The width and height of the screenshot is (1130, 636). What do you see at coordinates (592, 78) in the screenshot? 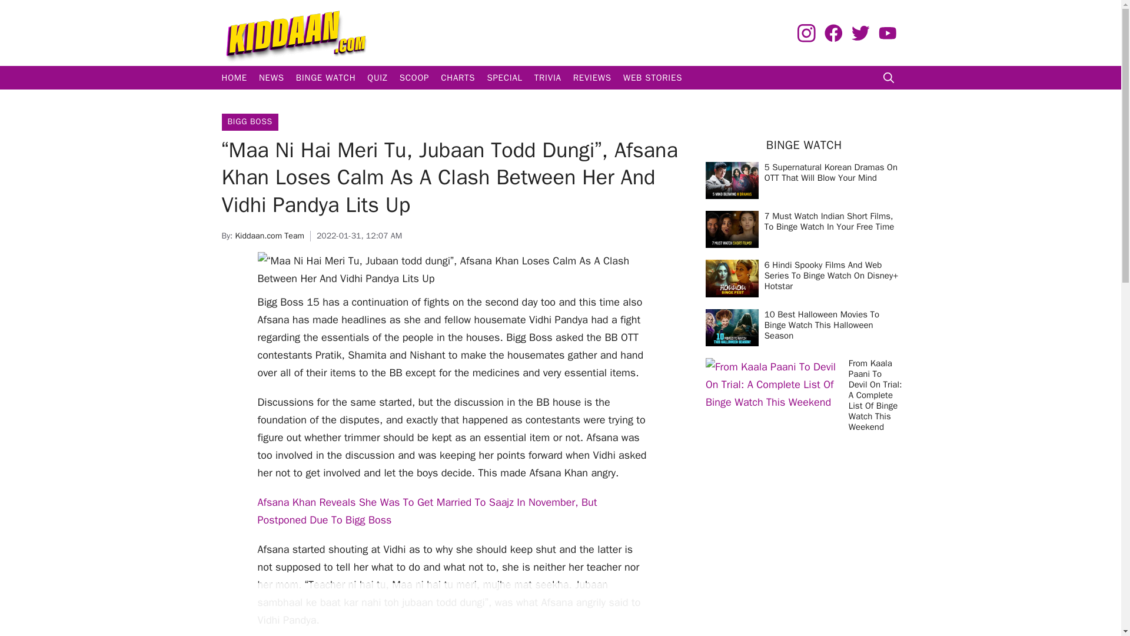
I see `REVIEWS` at bounding box center [592, 78].